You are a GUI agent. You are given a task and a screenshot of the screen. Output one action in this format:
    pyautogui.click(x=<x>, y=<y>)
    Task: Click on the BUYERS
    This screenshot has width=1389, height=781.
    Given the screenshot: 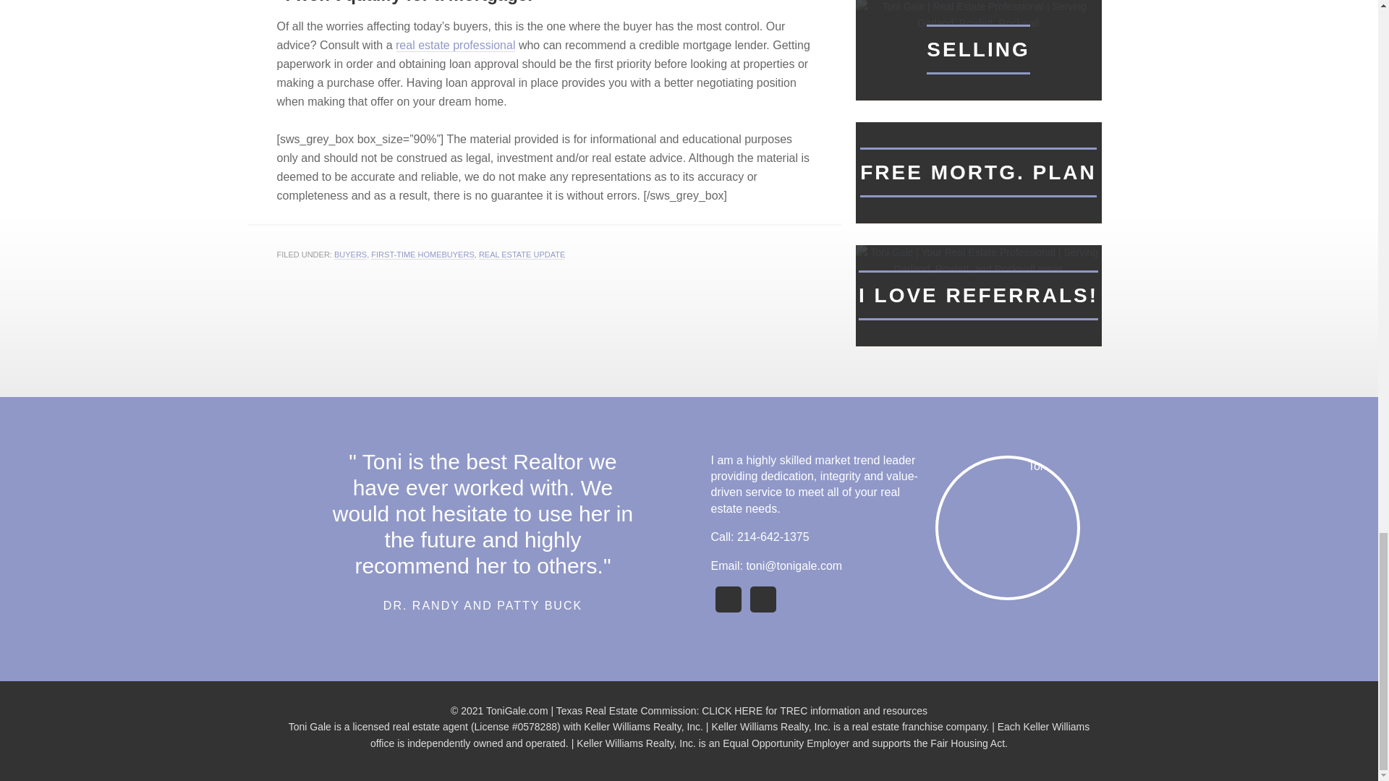 What is the action you would take?
    pyautogui.click(x=350, y=255)
    